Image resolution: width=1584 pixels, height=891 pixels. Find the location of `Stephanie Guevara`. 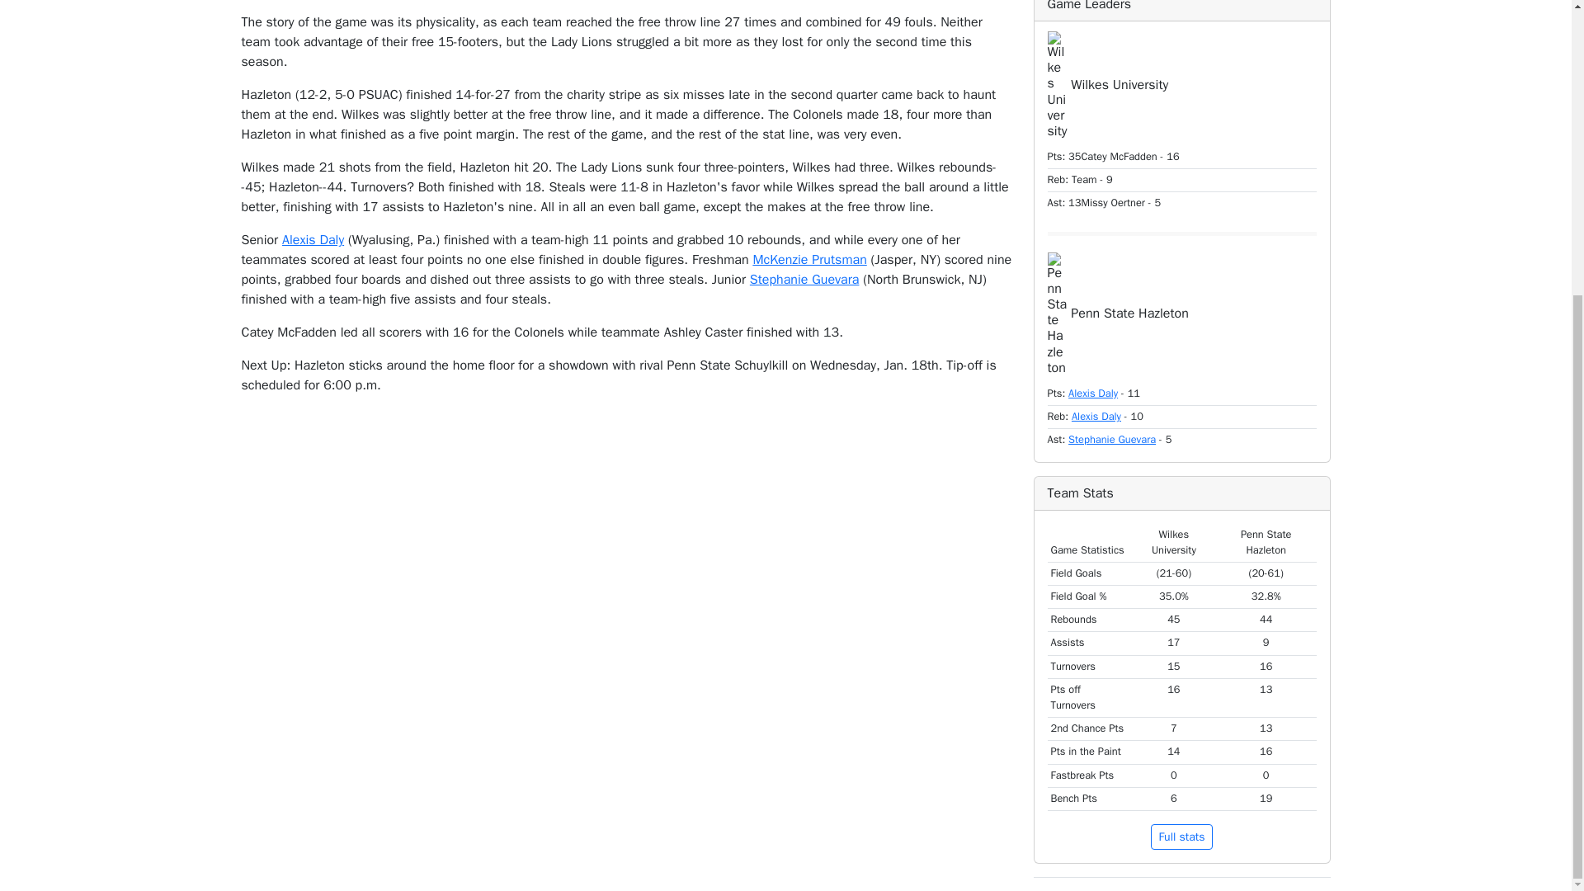

Stephanie Guevara is located at coordinates (1112, 439).